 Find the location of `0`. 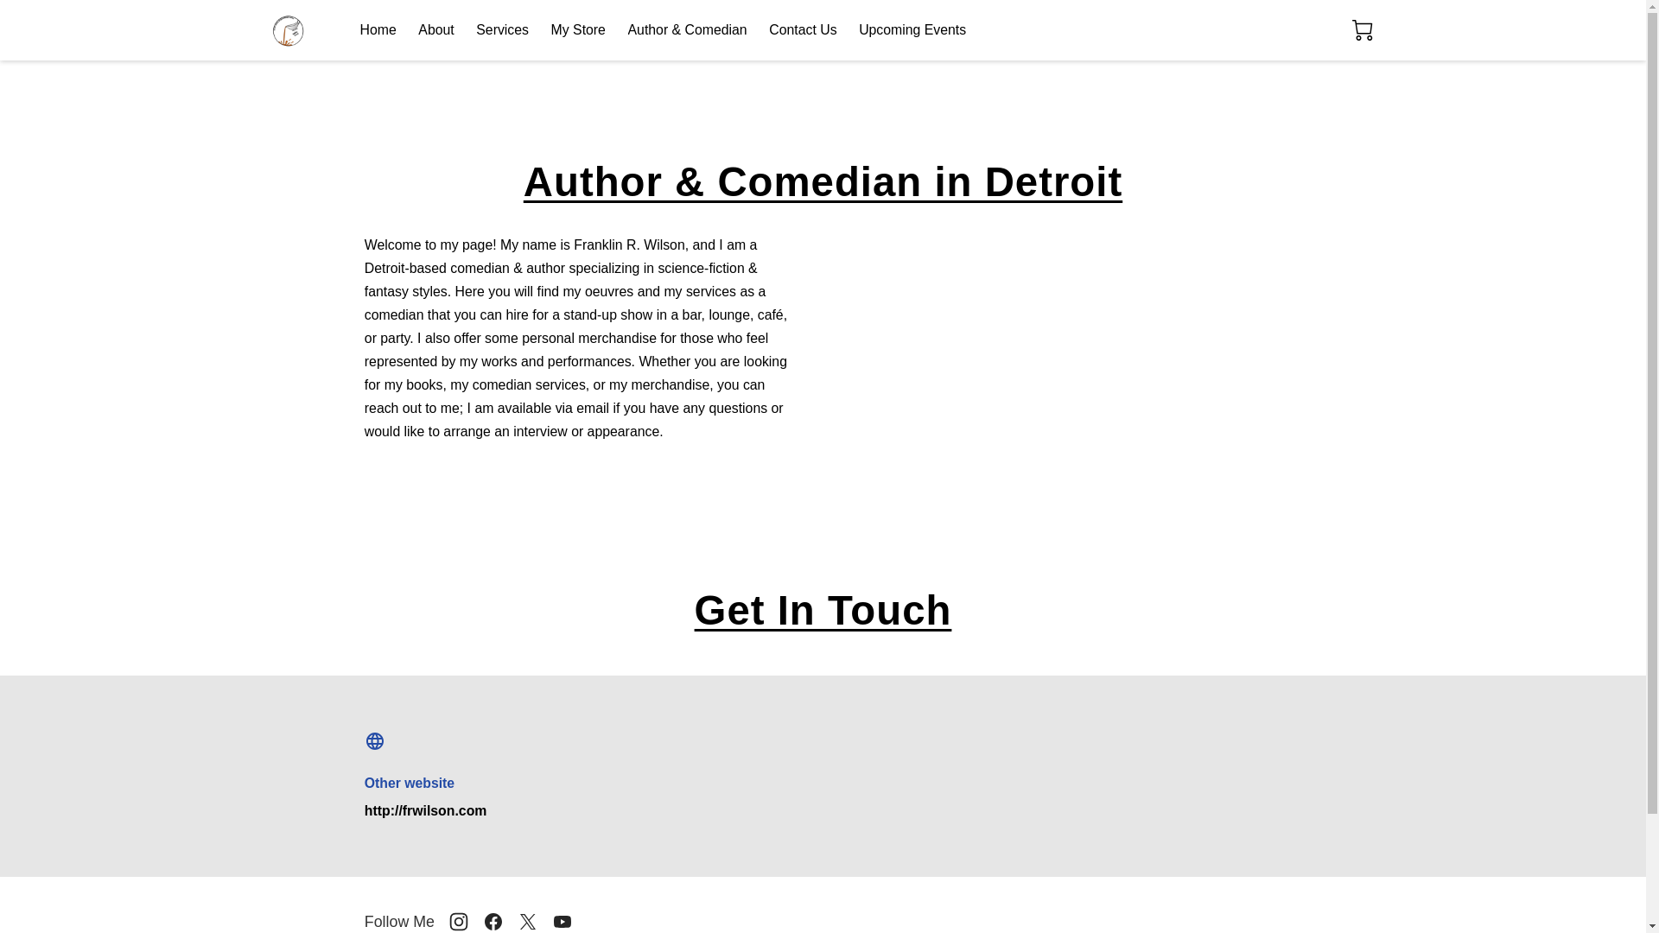

0 is located at coordinates (1363, 30).